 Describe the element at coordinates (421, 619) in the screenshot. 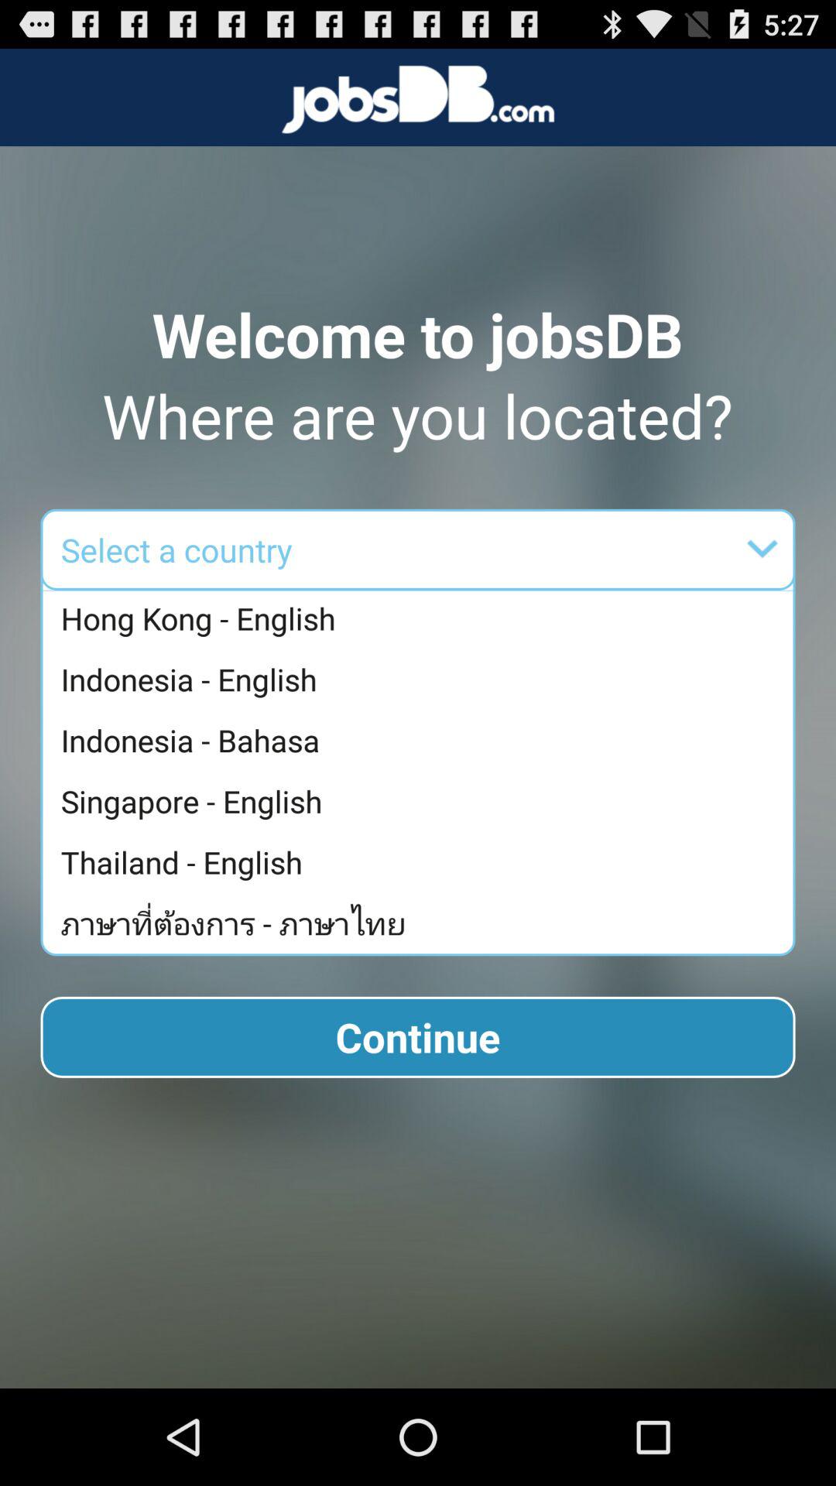

I see `turn off hong kong - english item` at that location.